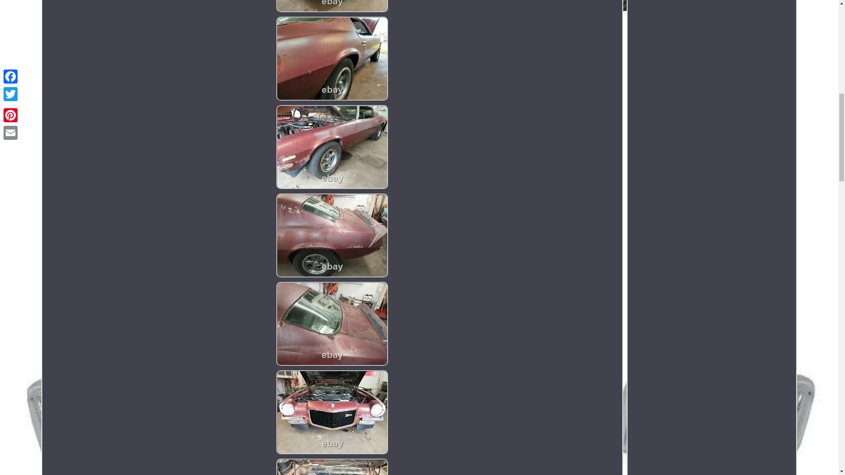 This screenshot has width=845, height=475. I want to click on 1971 Chevrolet Camaro, so click(332, 6).